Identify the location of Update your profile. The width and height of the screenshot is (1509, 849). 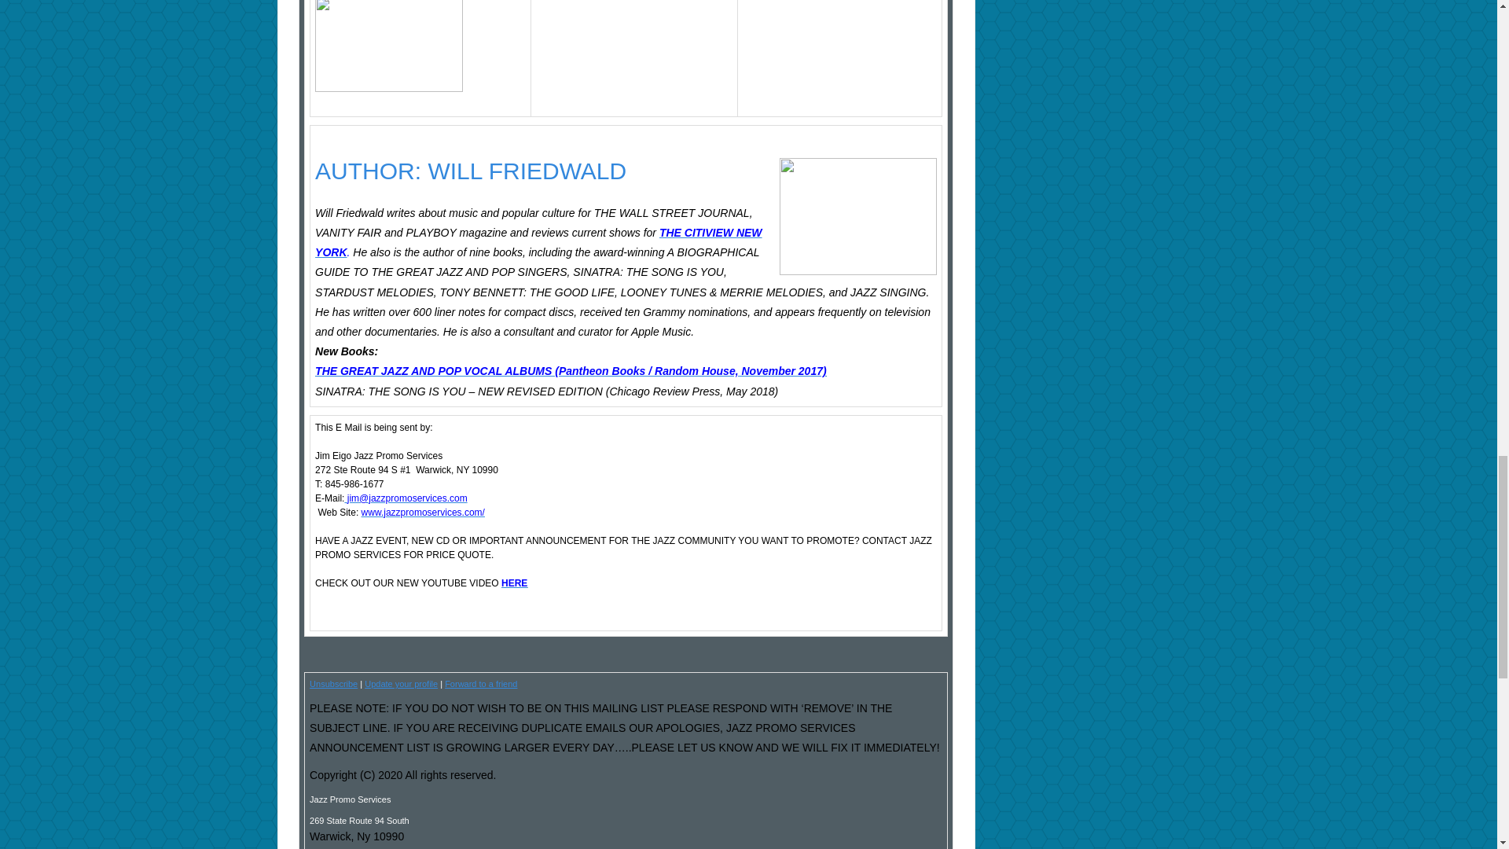
(401, 684).